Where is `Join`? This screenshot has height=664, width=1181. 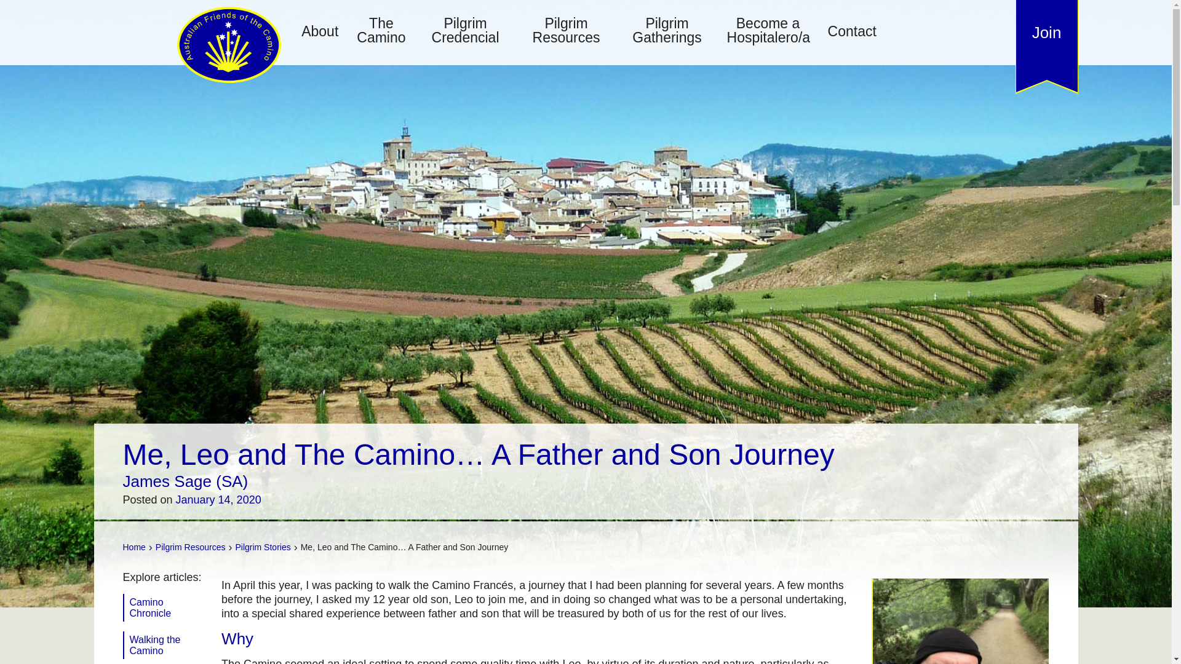
Join is located at coordinates (1046, 32).